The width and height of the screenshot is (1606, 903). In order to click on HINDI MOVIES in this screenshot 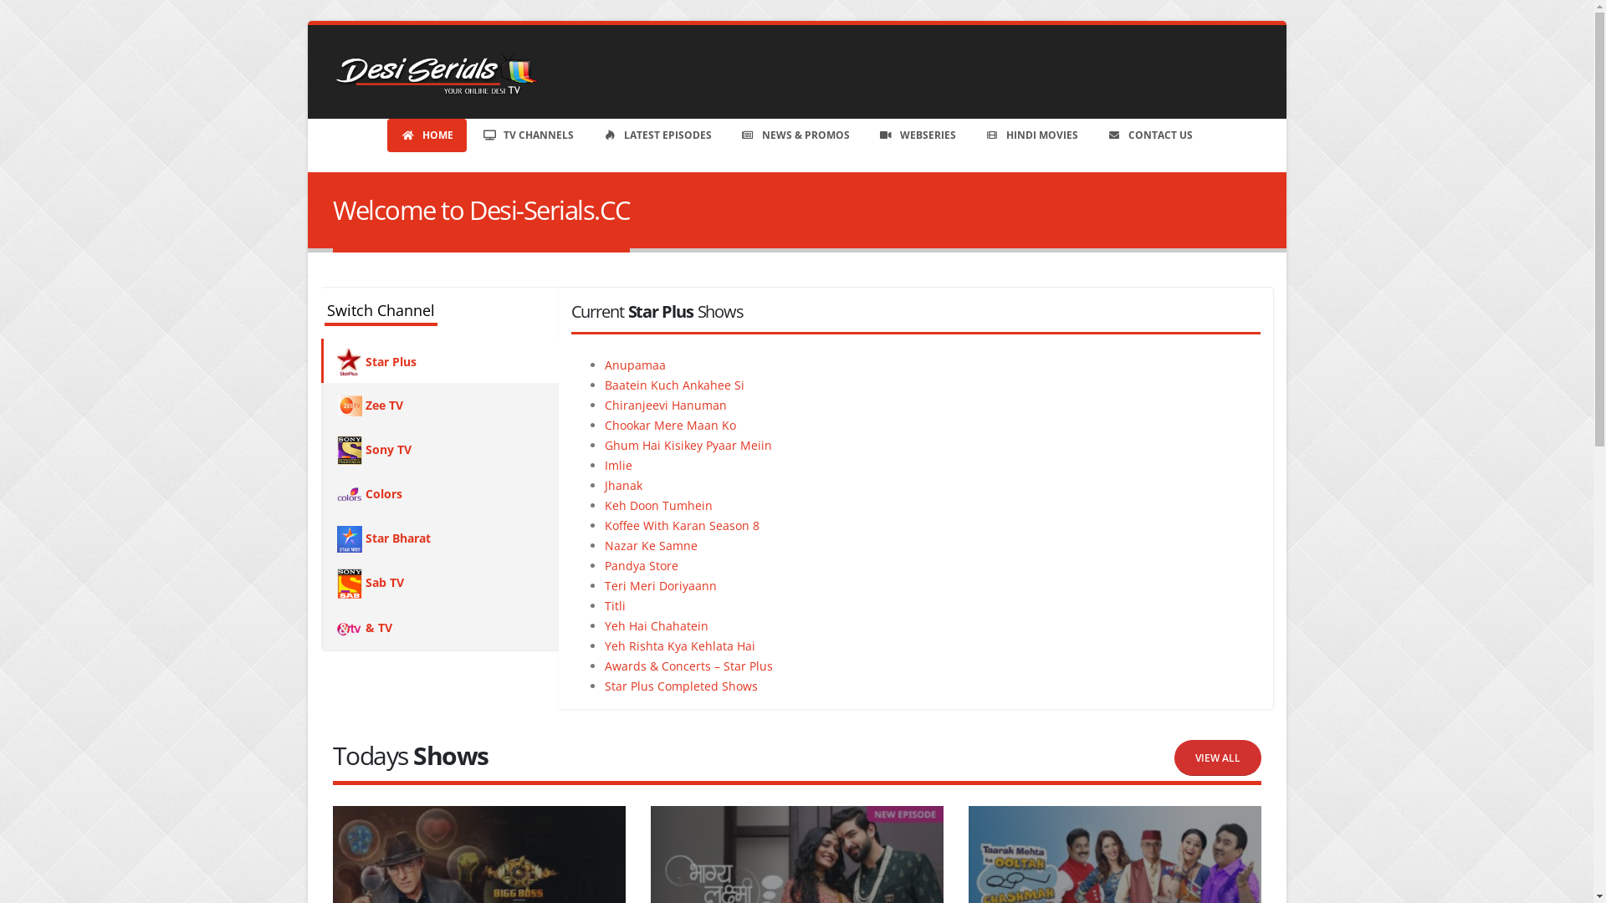, I will do `click(1031, 135)`.